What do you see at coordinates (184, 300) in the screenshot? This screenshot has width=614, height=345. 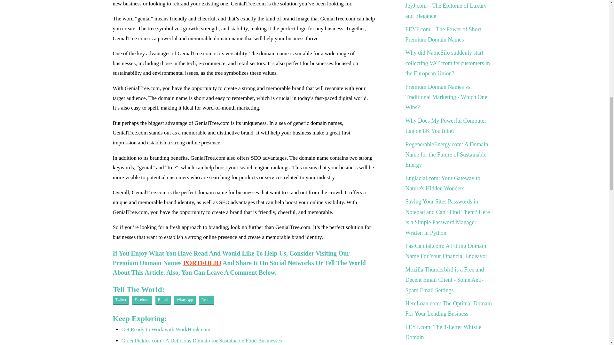 I see `WhatsApp` at bounding box center [184, 300].